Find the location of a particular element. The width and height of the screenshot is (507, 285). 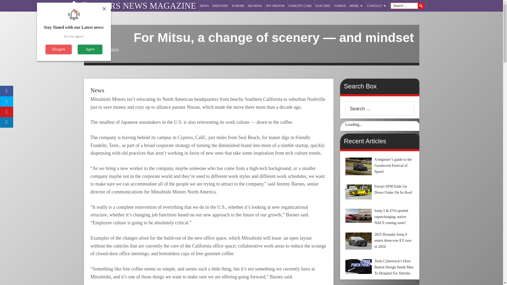

CONTACT is located at coordinates (377, 6).